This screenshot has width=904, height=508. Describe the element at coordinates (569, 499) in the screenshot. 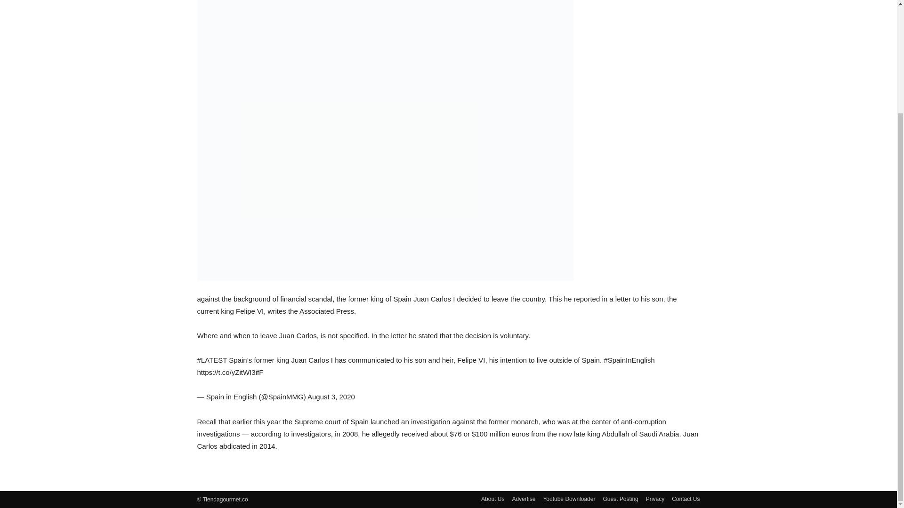

I see `Youtube Downloader` at that location.